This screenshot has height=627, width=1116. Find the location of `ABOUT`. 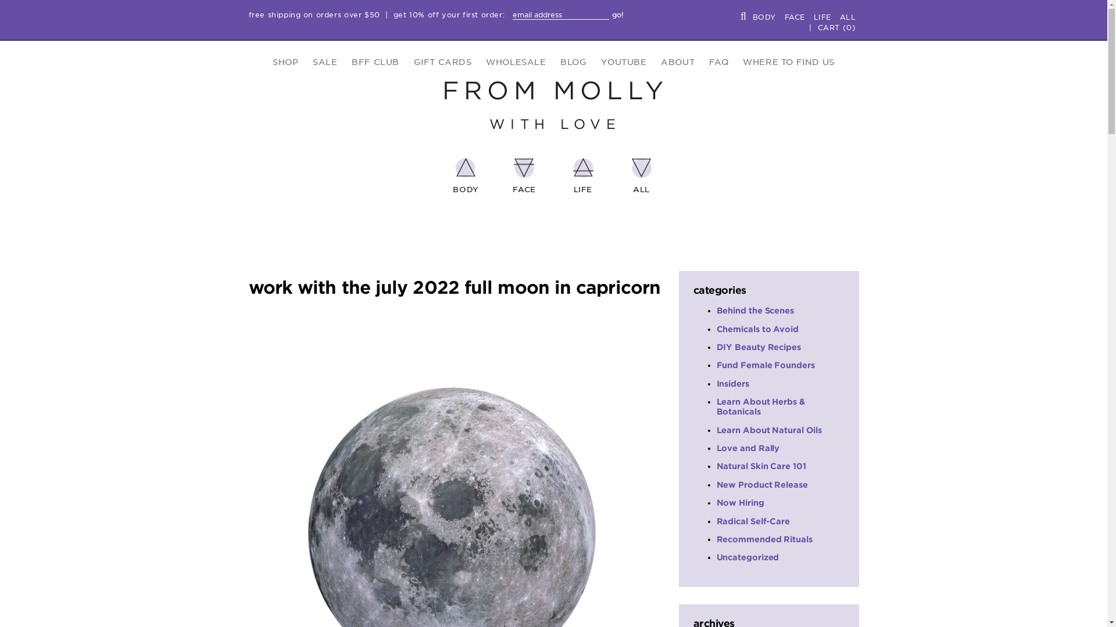

ABOUT is located at coordinates (678, 62).